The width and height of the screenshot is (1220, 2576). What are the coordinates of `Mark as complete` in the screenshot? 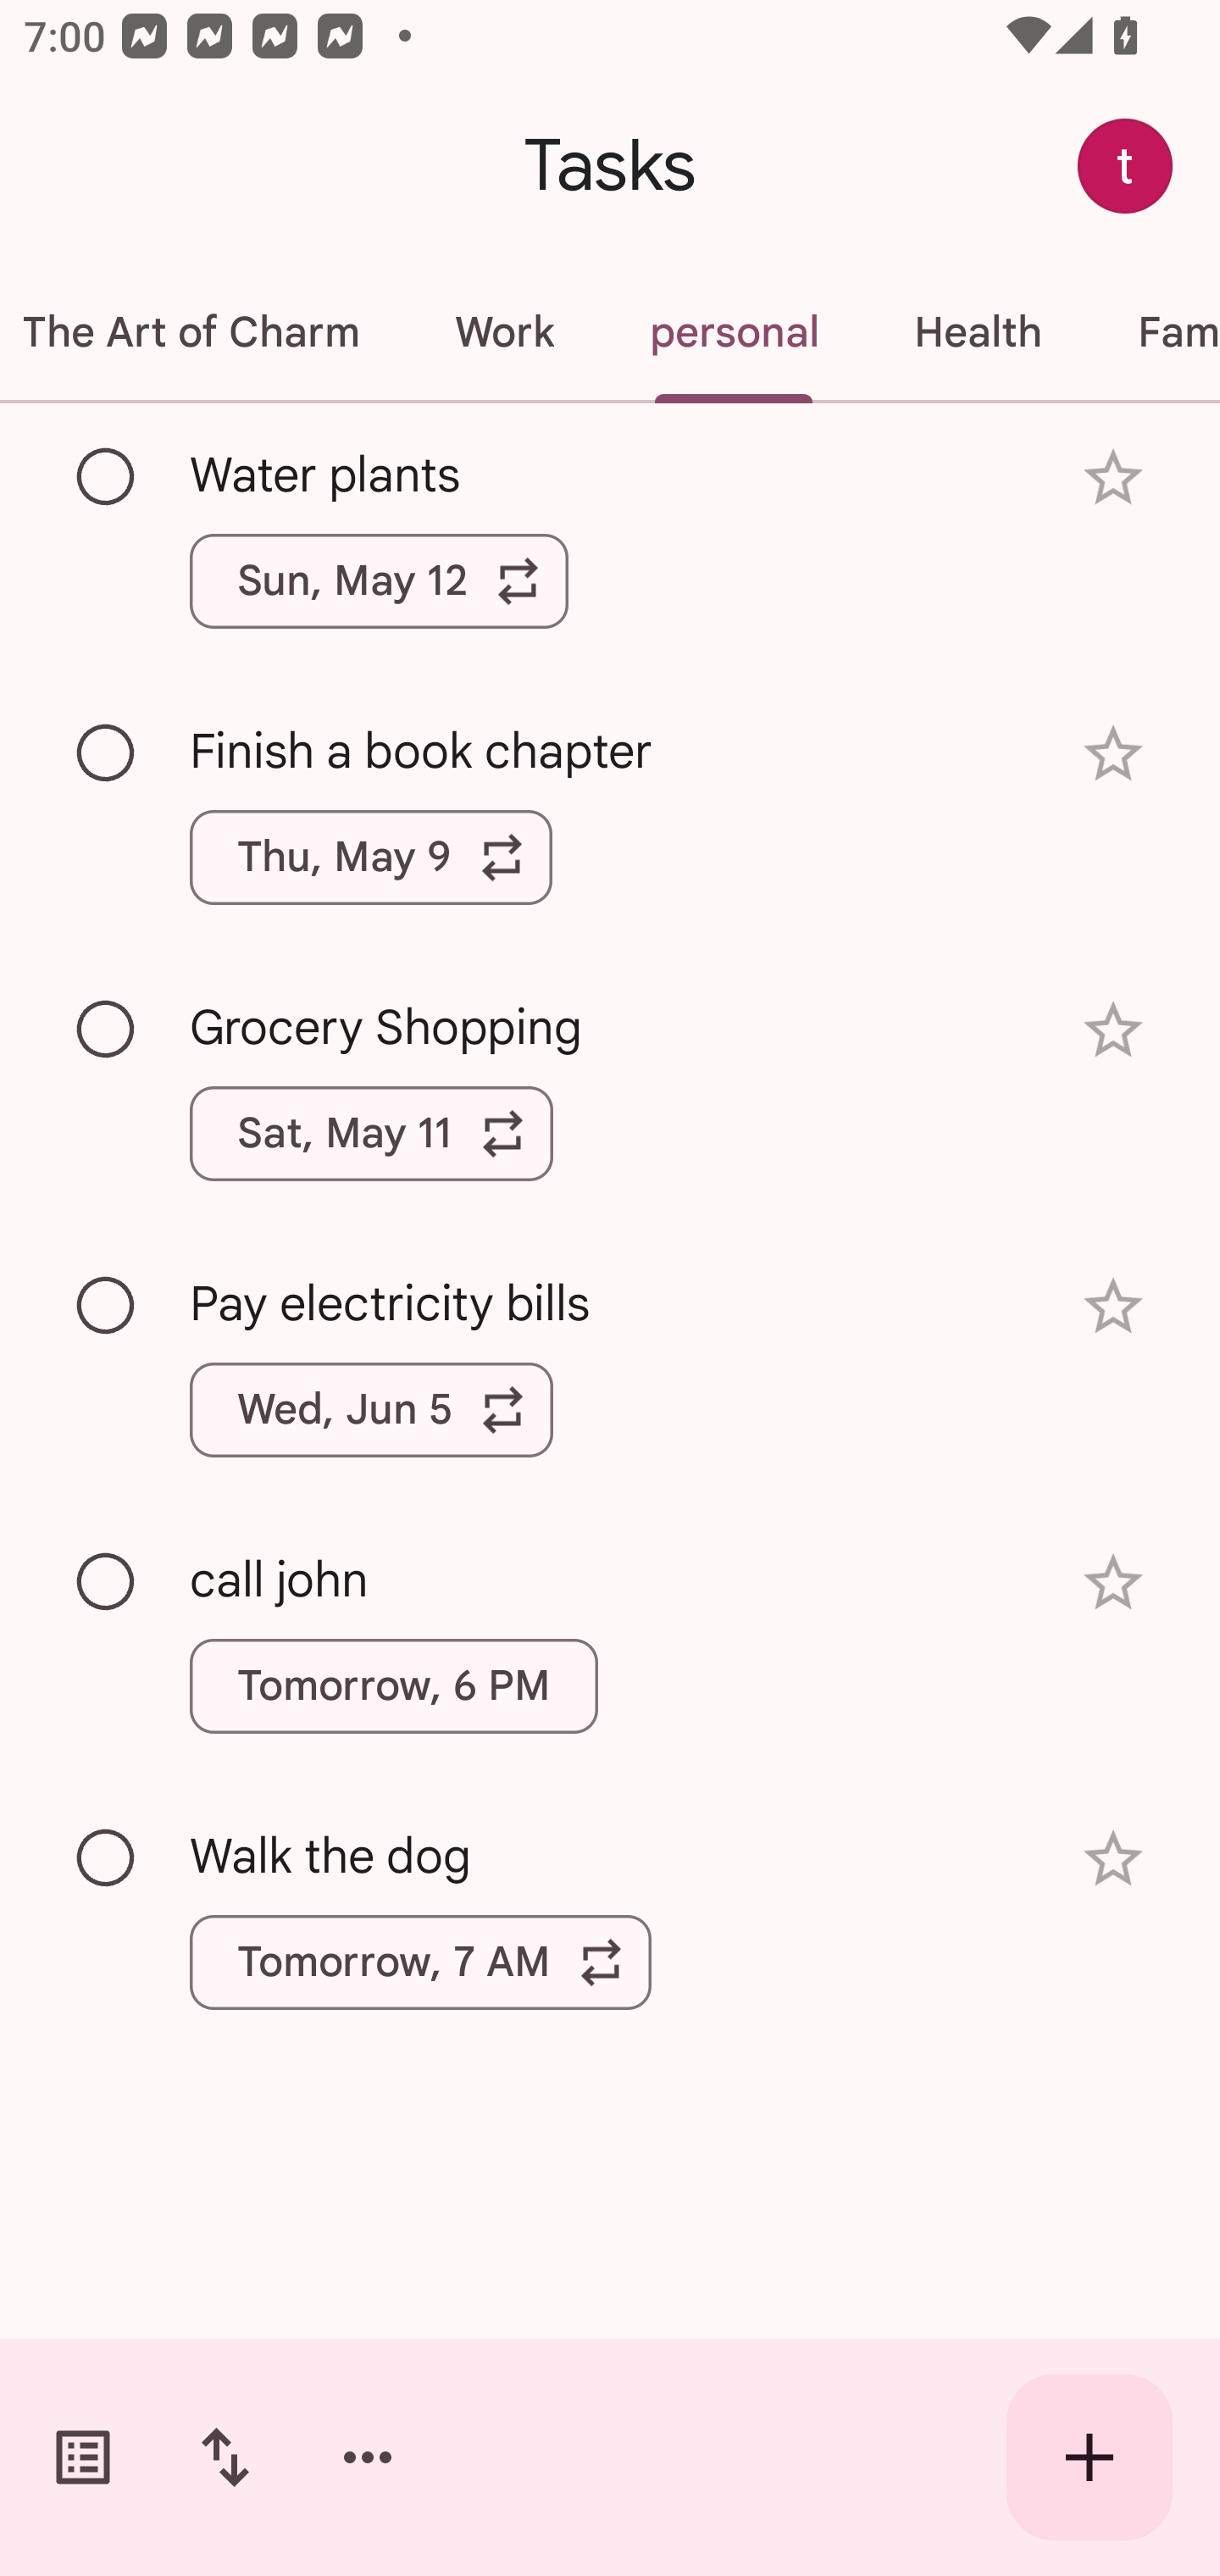 It's located at (107, 754).